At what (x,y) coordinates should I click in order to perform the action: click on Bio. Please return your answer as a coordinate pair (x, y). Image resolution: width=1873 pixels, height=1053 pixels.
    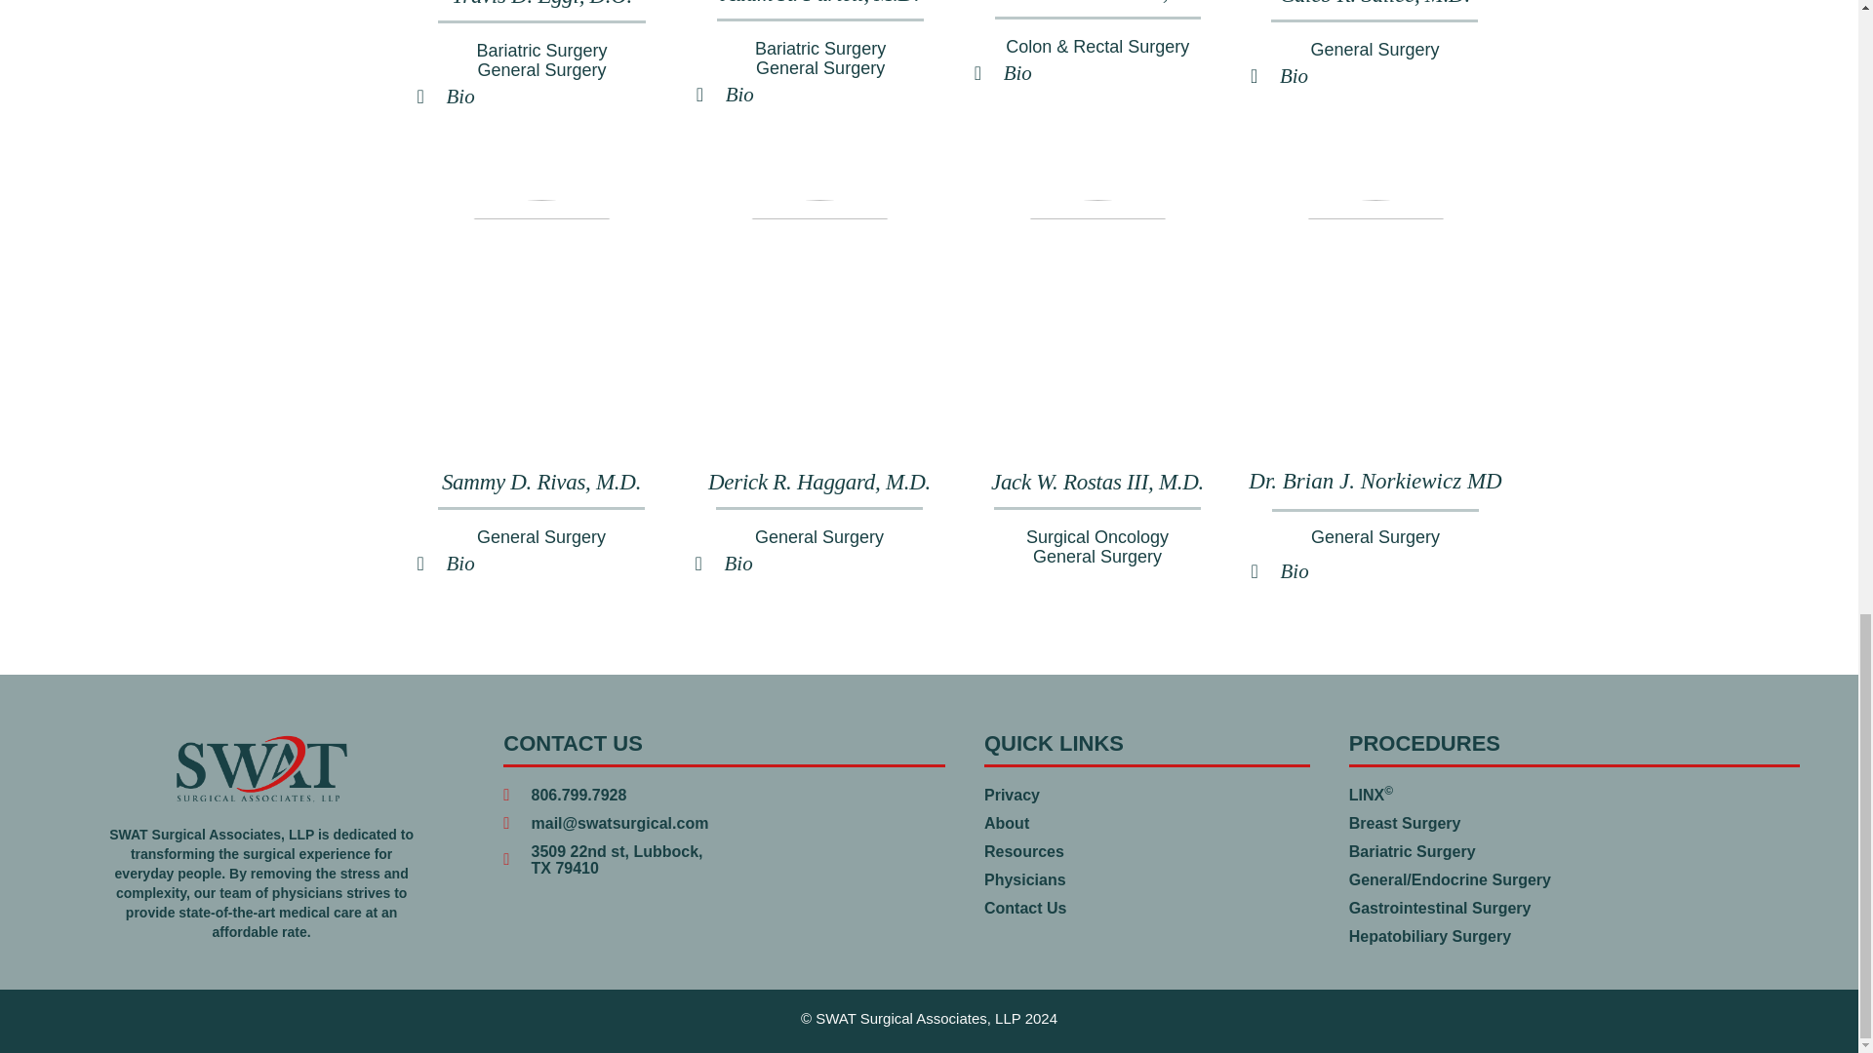
    Looking at the image, I should click on (460, 97).